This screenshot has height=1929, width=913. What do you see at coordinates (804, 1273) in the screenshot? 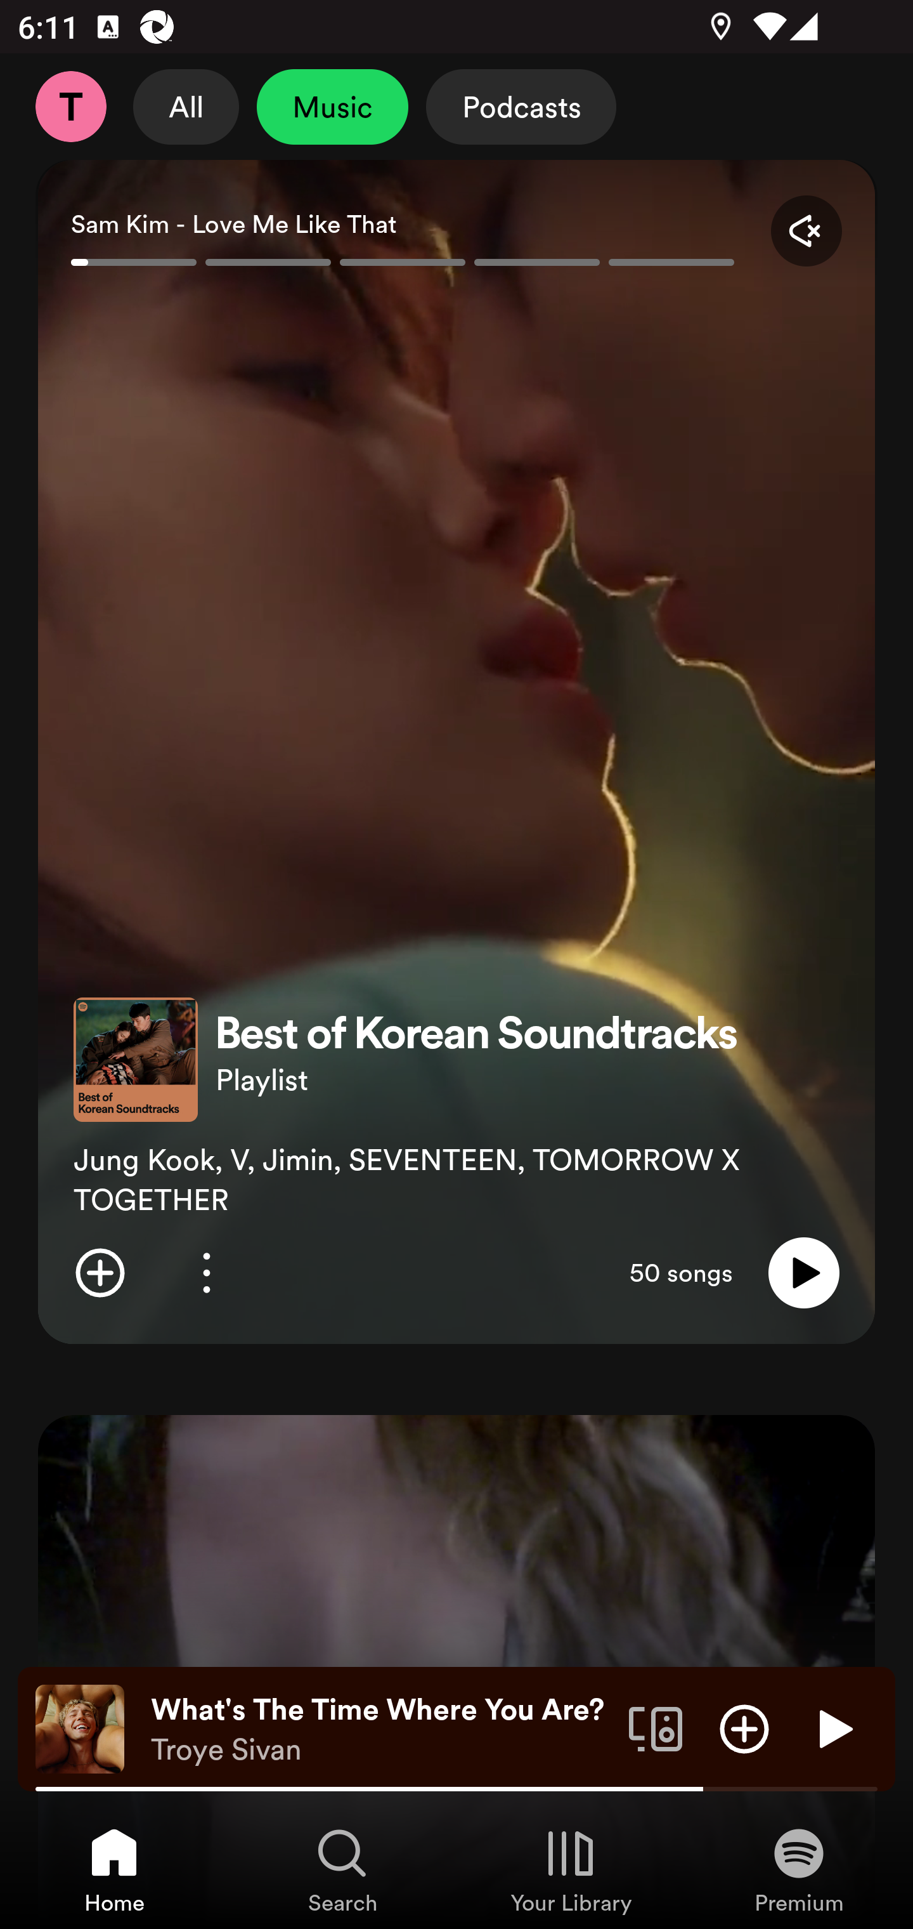
I see `Play` at bounding box center [804, 1273].